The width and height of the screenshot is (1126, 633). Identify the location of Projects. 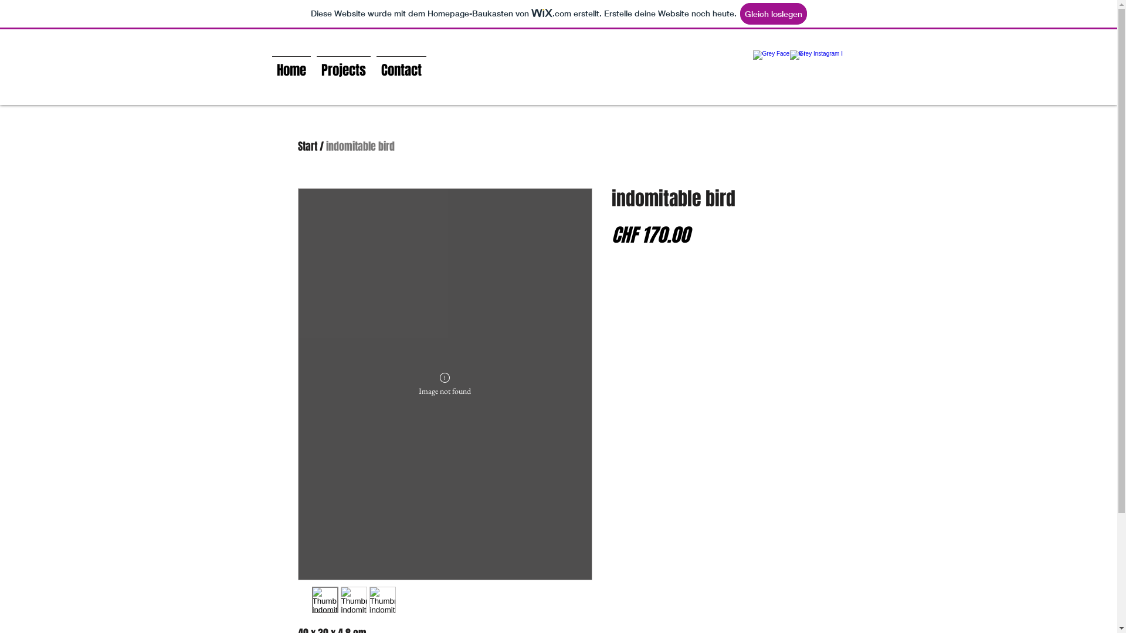
(343, 65).